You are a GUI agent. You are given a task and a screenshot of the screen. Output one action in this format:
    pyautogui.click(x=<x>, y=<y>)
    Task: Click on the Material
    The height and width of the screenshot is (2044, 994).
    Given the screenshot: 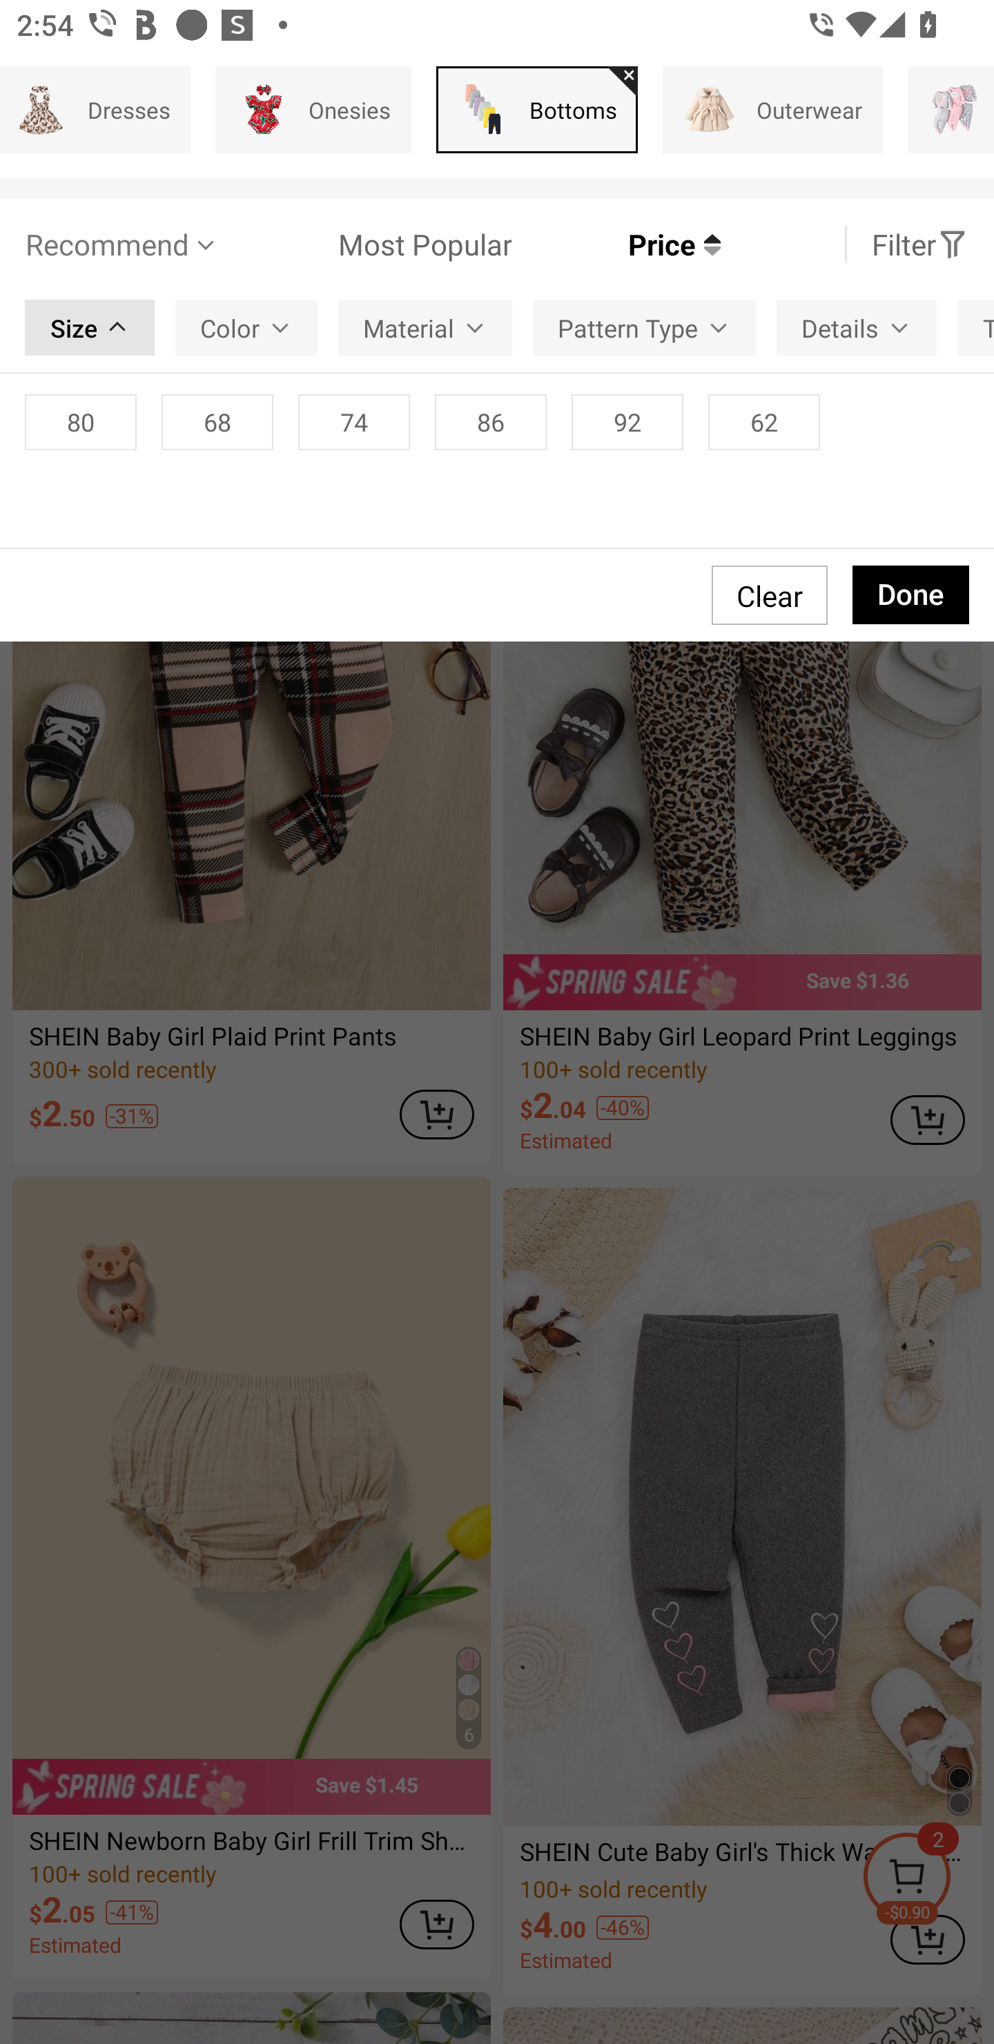 What is the action you would take?
    pyautogui.click(x=425, y=328)
    